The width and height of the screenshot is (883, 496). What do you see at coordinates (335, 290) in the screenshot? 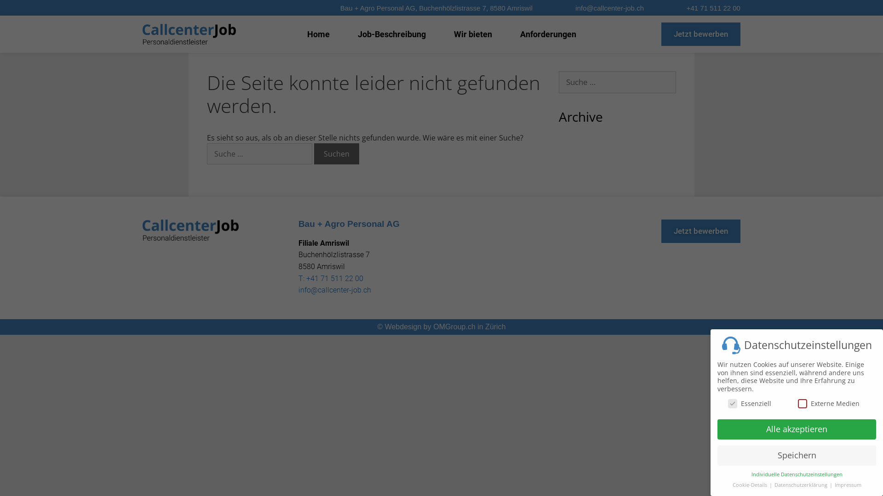
I see `info@callcenter-job.ch` at bounding box center [335, 290].